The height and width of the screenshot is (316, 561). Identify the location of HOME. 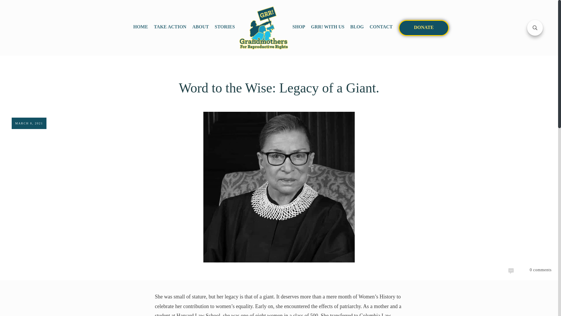
(141, 27).